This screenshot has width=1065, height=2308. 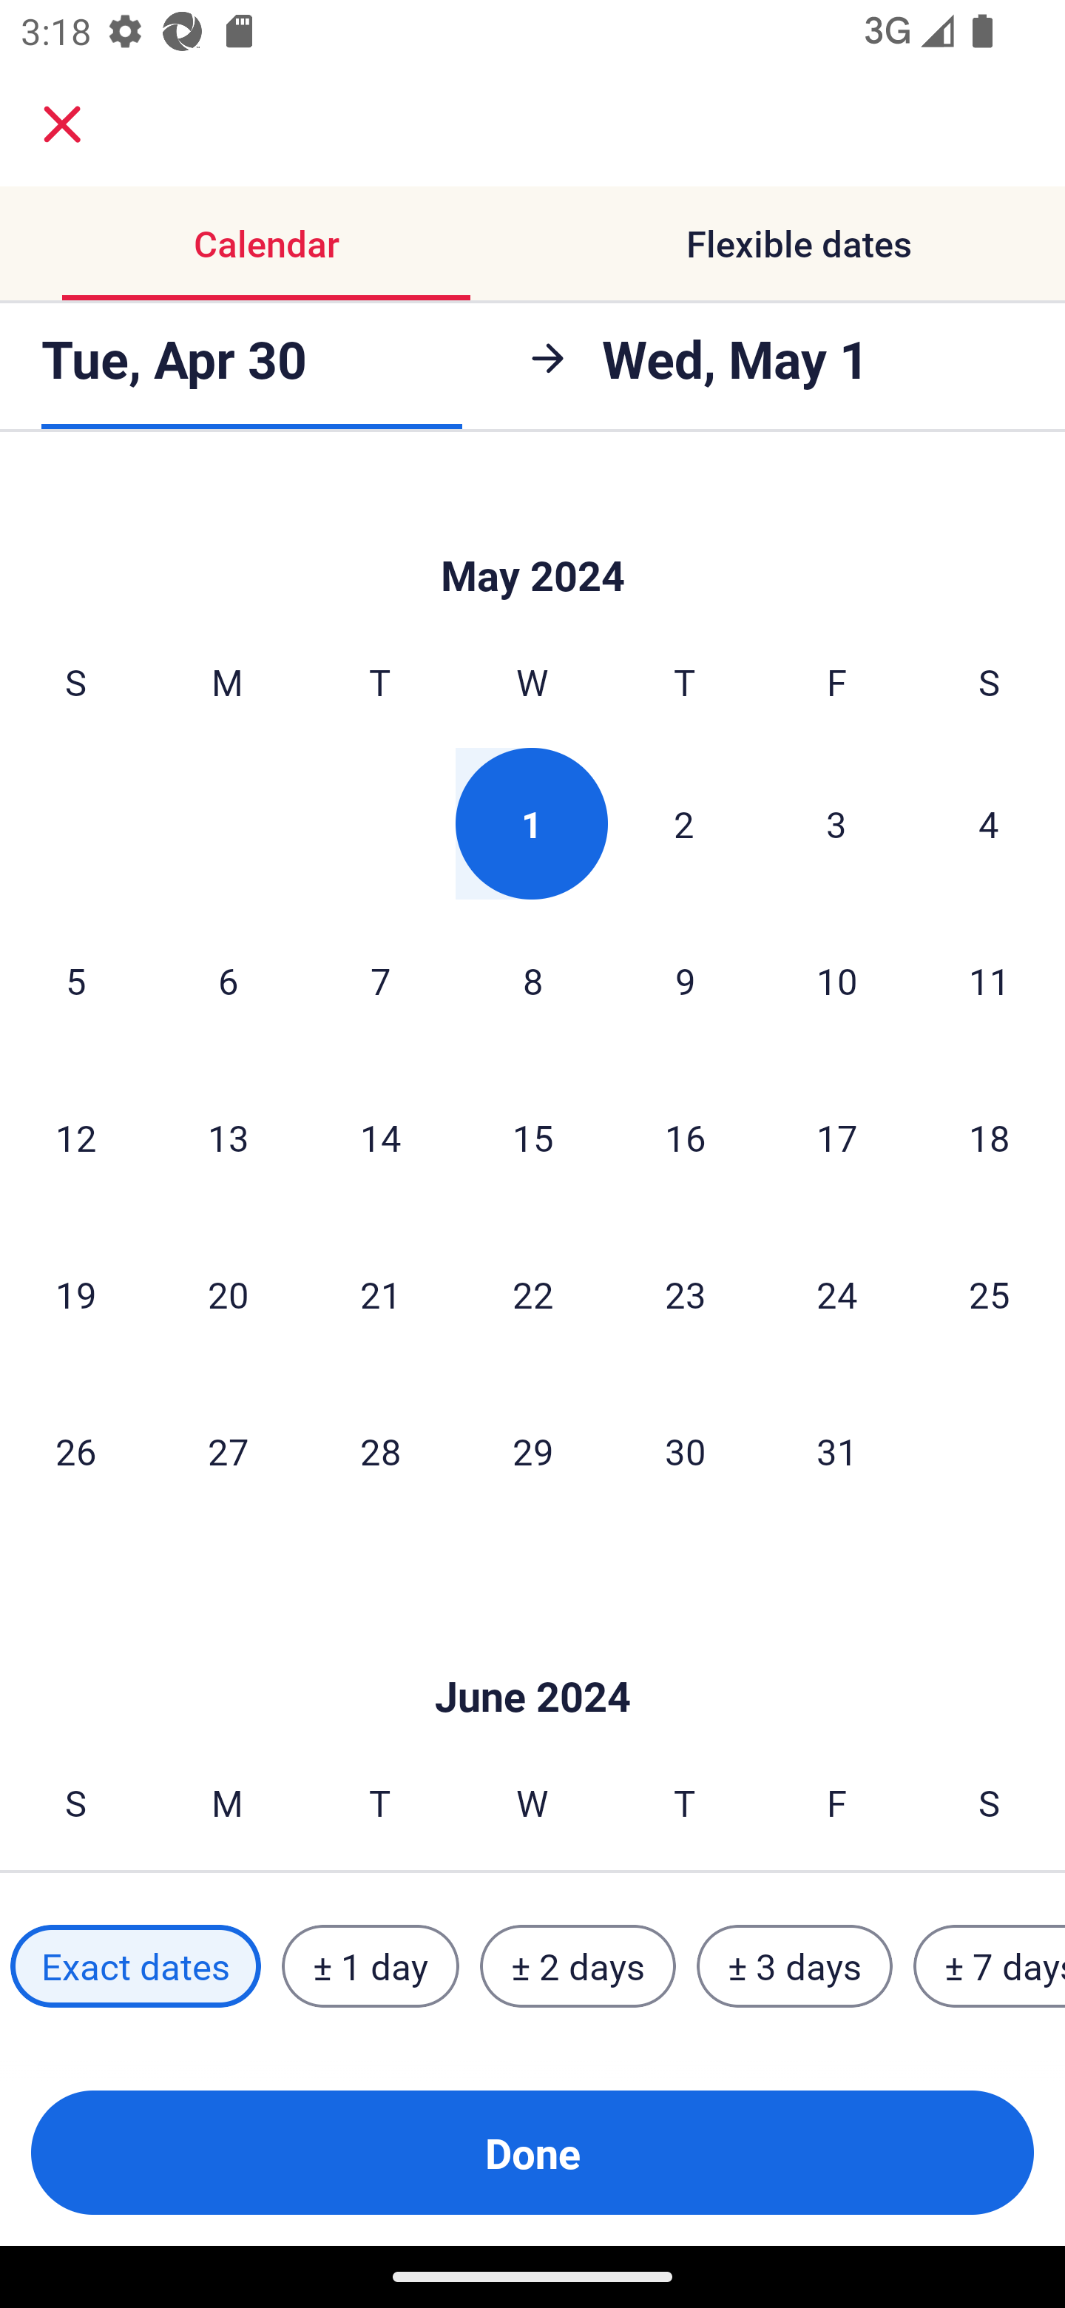 I want to click on 10 Friday, May 10, 2024, so click(x=837, y=981).